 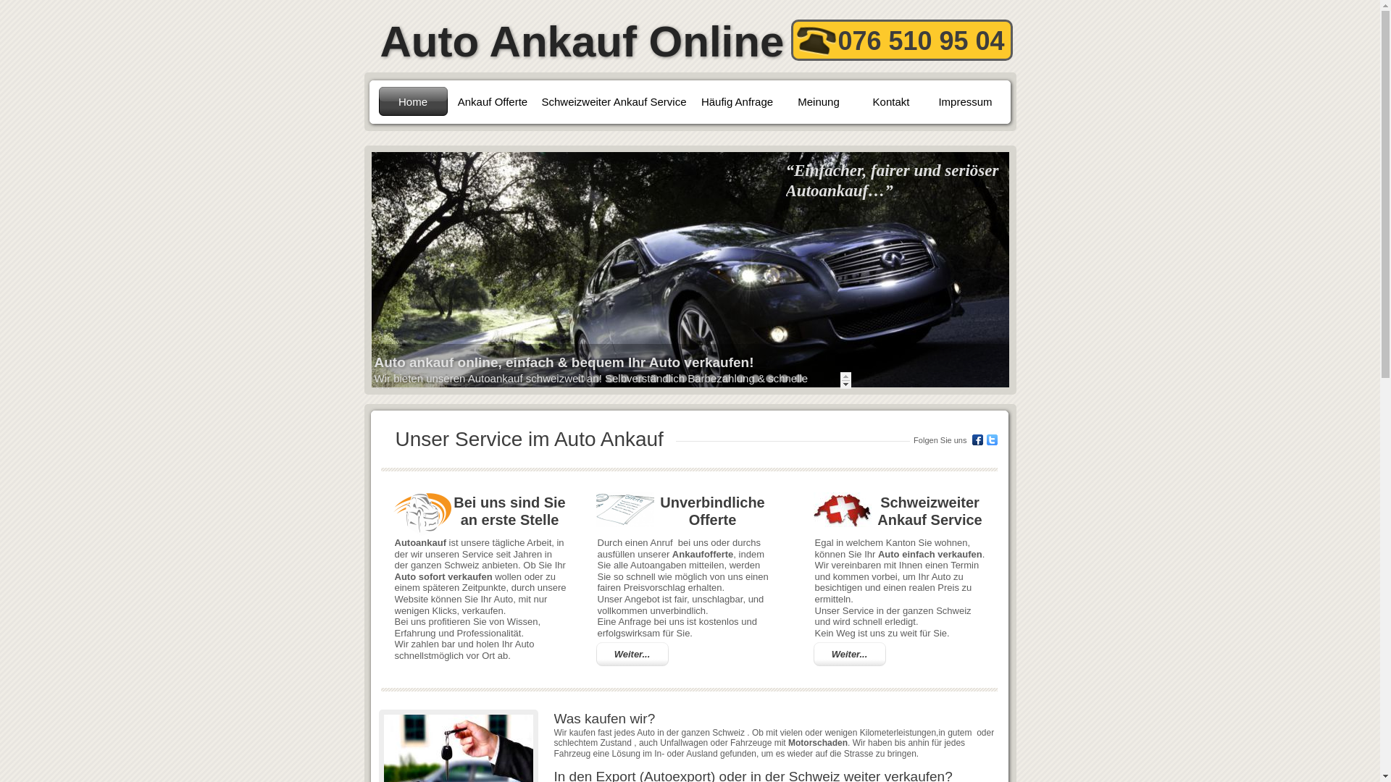 What do you see at coordinates (413, 101) in the screenshot?
I see `Home` at bounding box center [413, 101].